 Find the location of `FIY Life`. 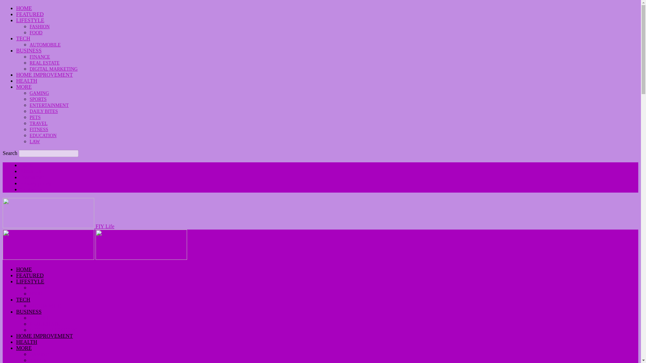

FIY Life is located at coordinates (58, 226).